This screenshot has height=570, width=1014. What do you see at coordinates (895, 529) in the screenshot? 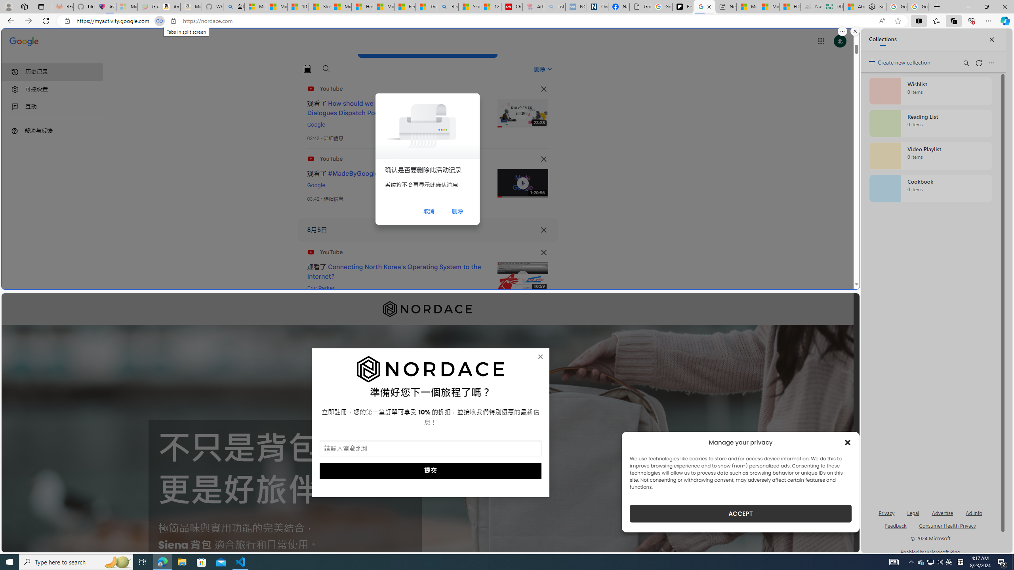
I see `AutomationID: genId96` at bounding box center [895, 529].